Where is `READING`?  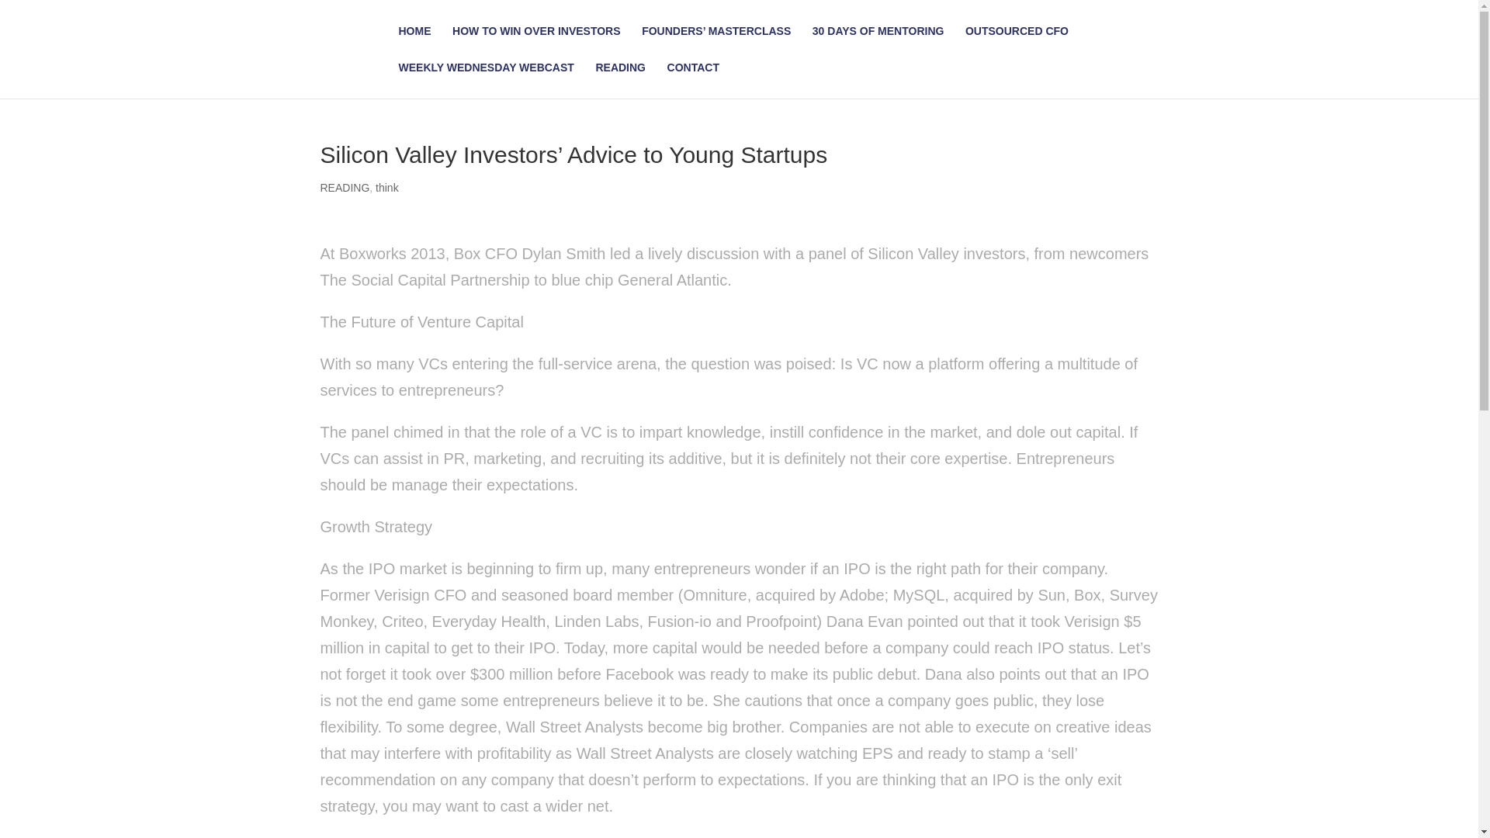 READING is located at coordinates (345, 188).